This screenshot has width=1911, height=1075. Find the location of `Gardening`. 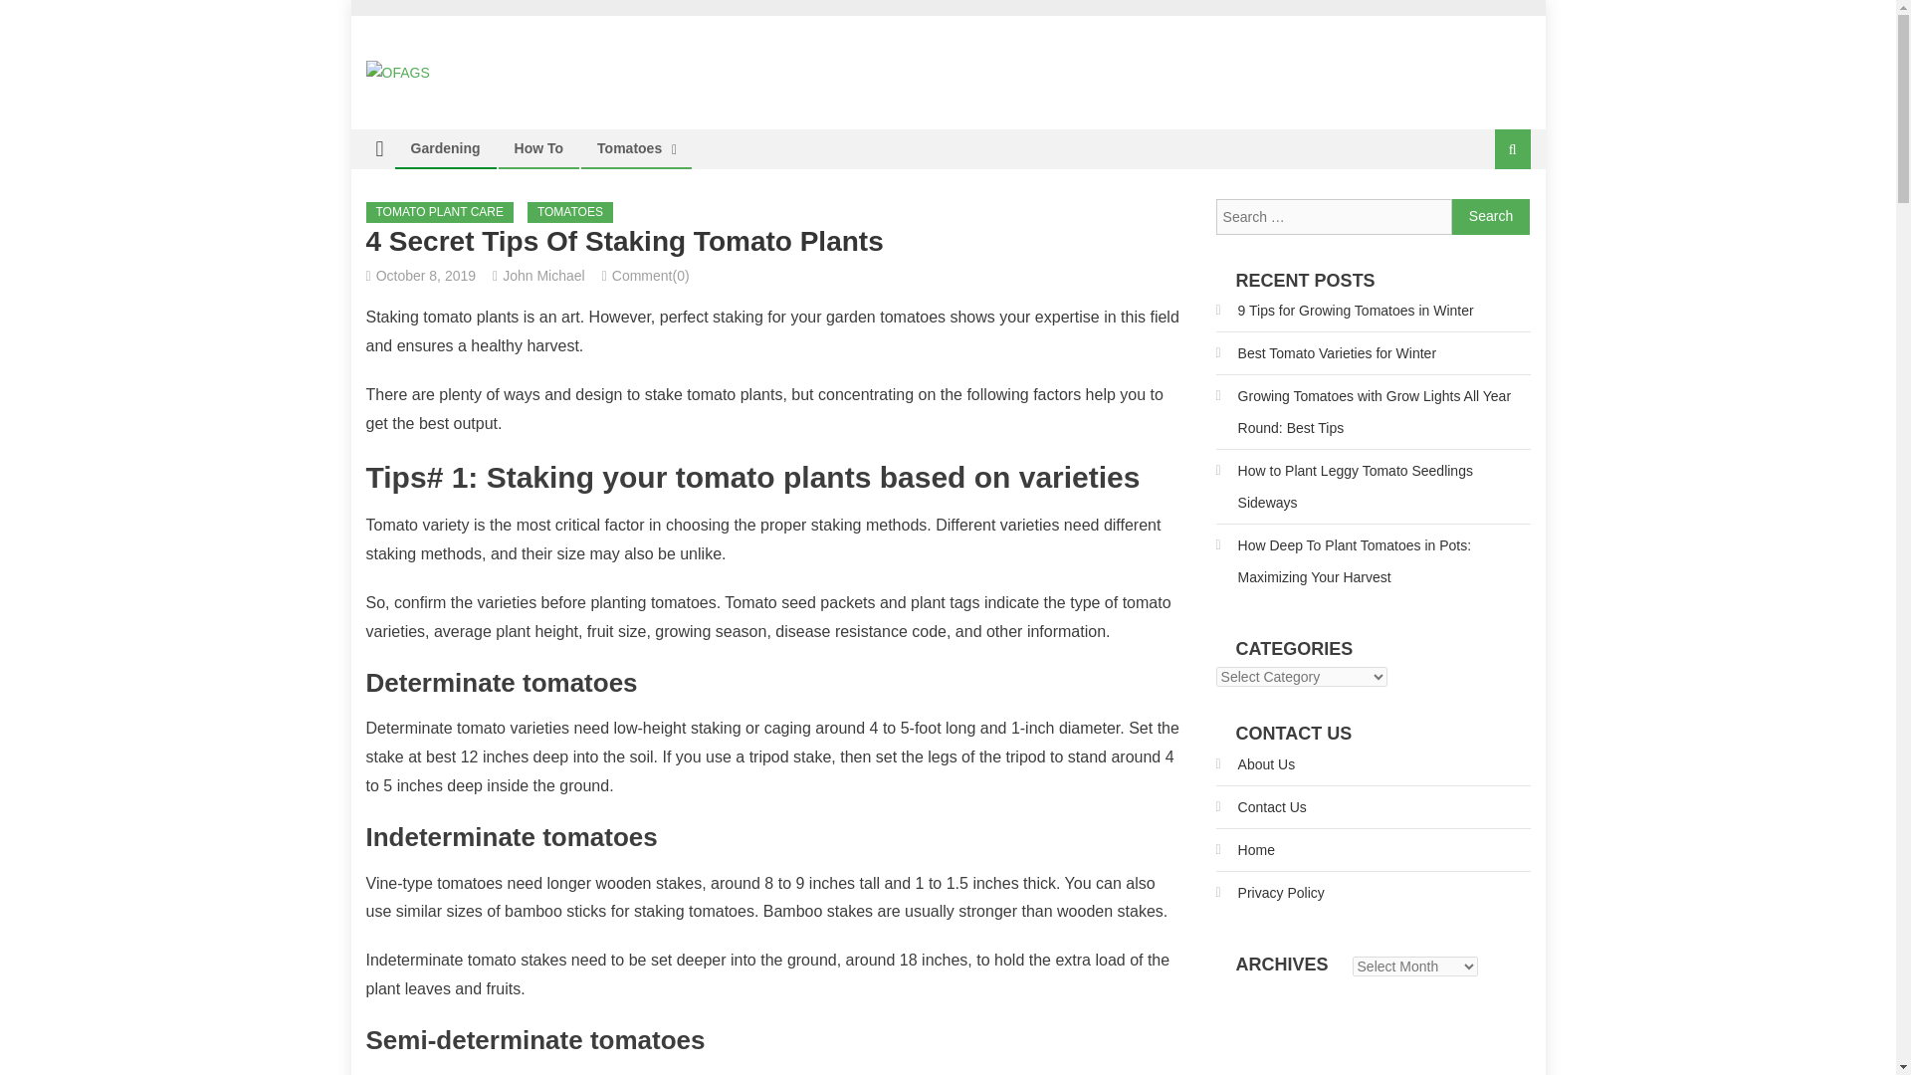

Gardening is located at coordinates (445, 147).